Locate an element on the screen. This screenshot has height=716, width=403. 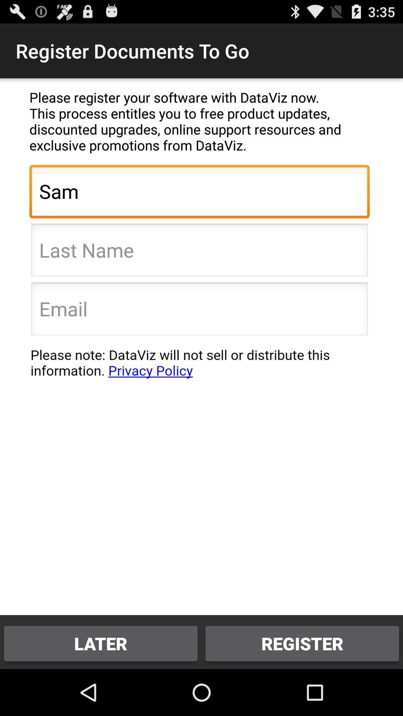
email is located at coordinates (199, 311).